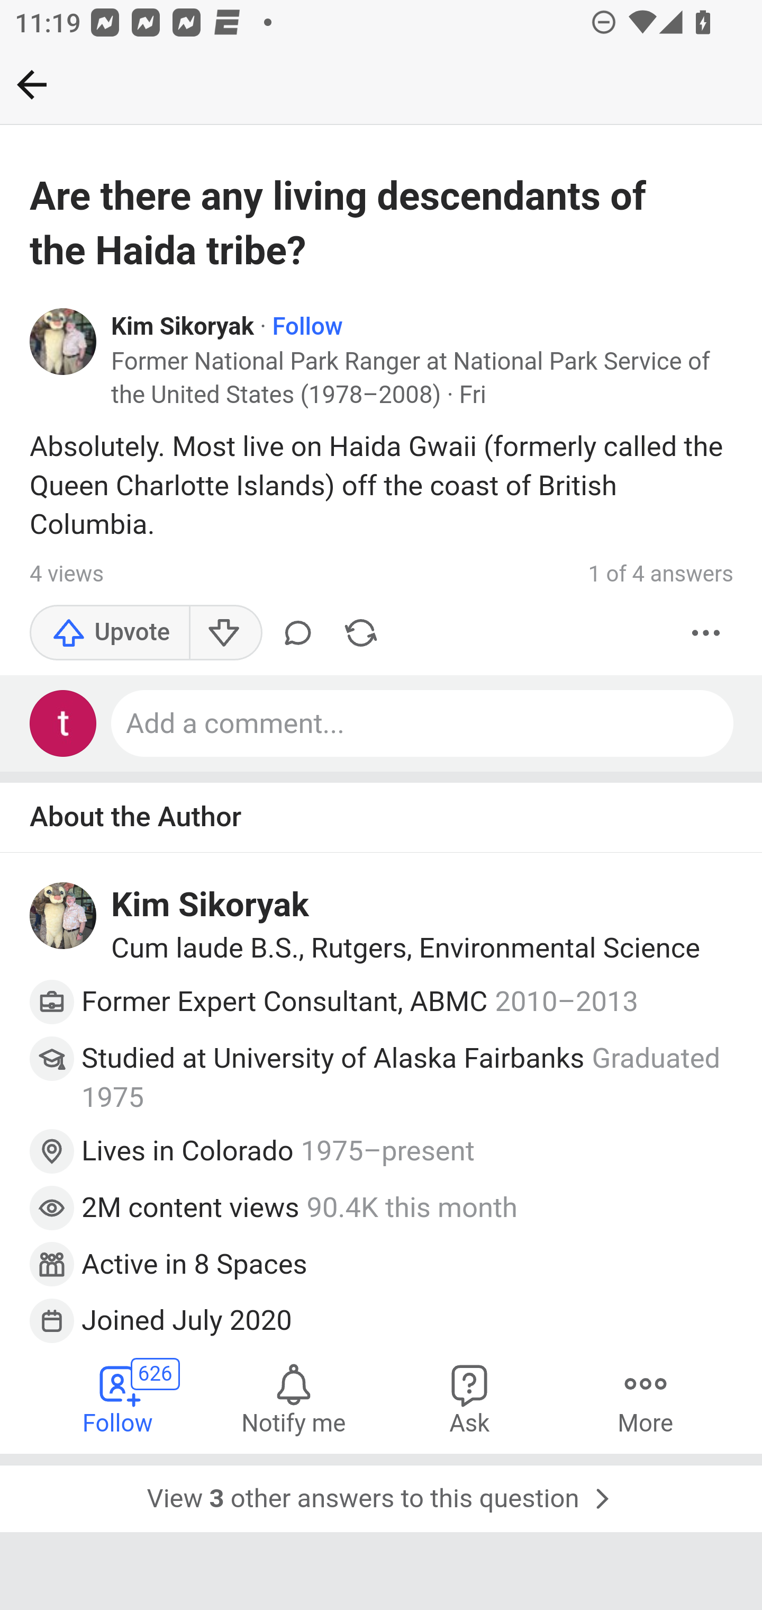  Describe the element at coordinates (210, 905) in the screenshot. I see `Kim Sikoryak` at that location.